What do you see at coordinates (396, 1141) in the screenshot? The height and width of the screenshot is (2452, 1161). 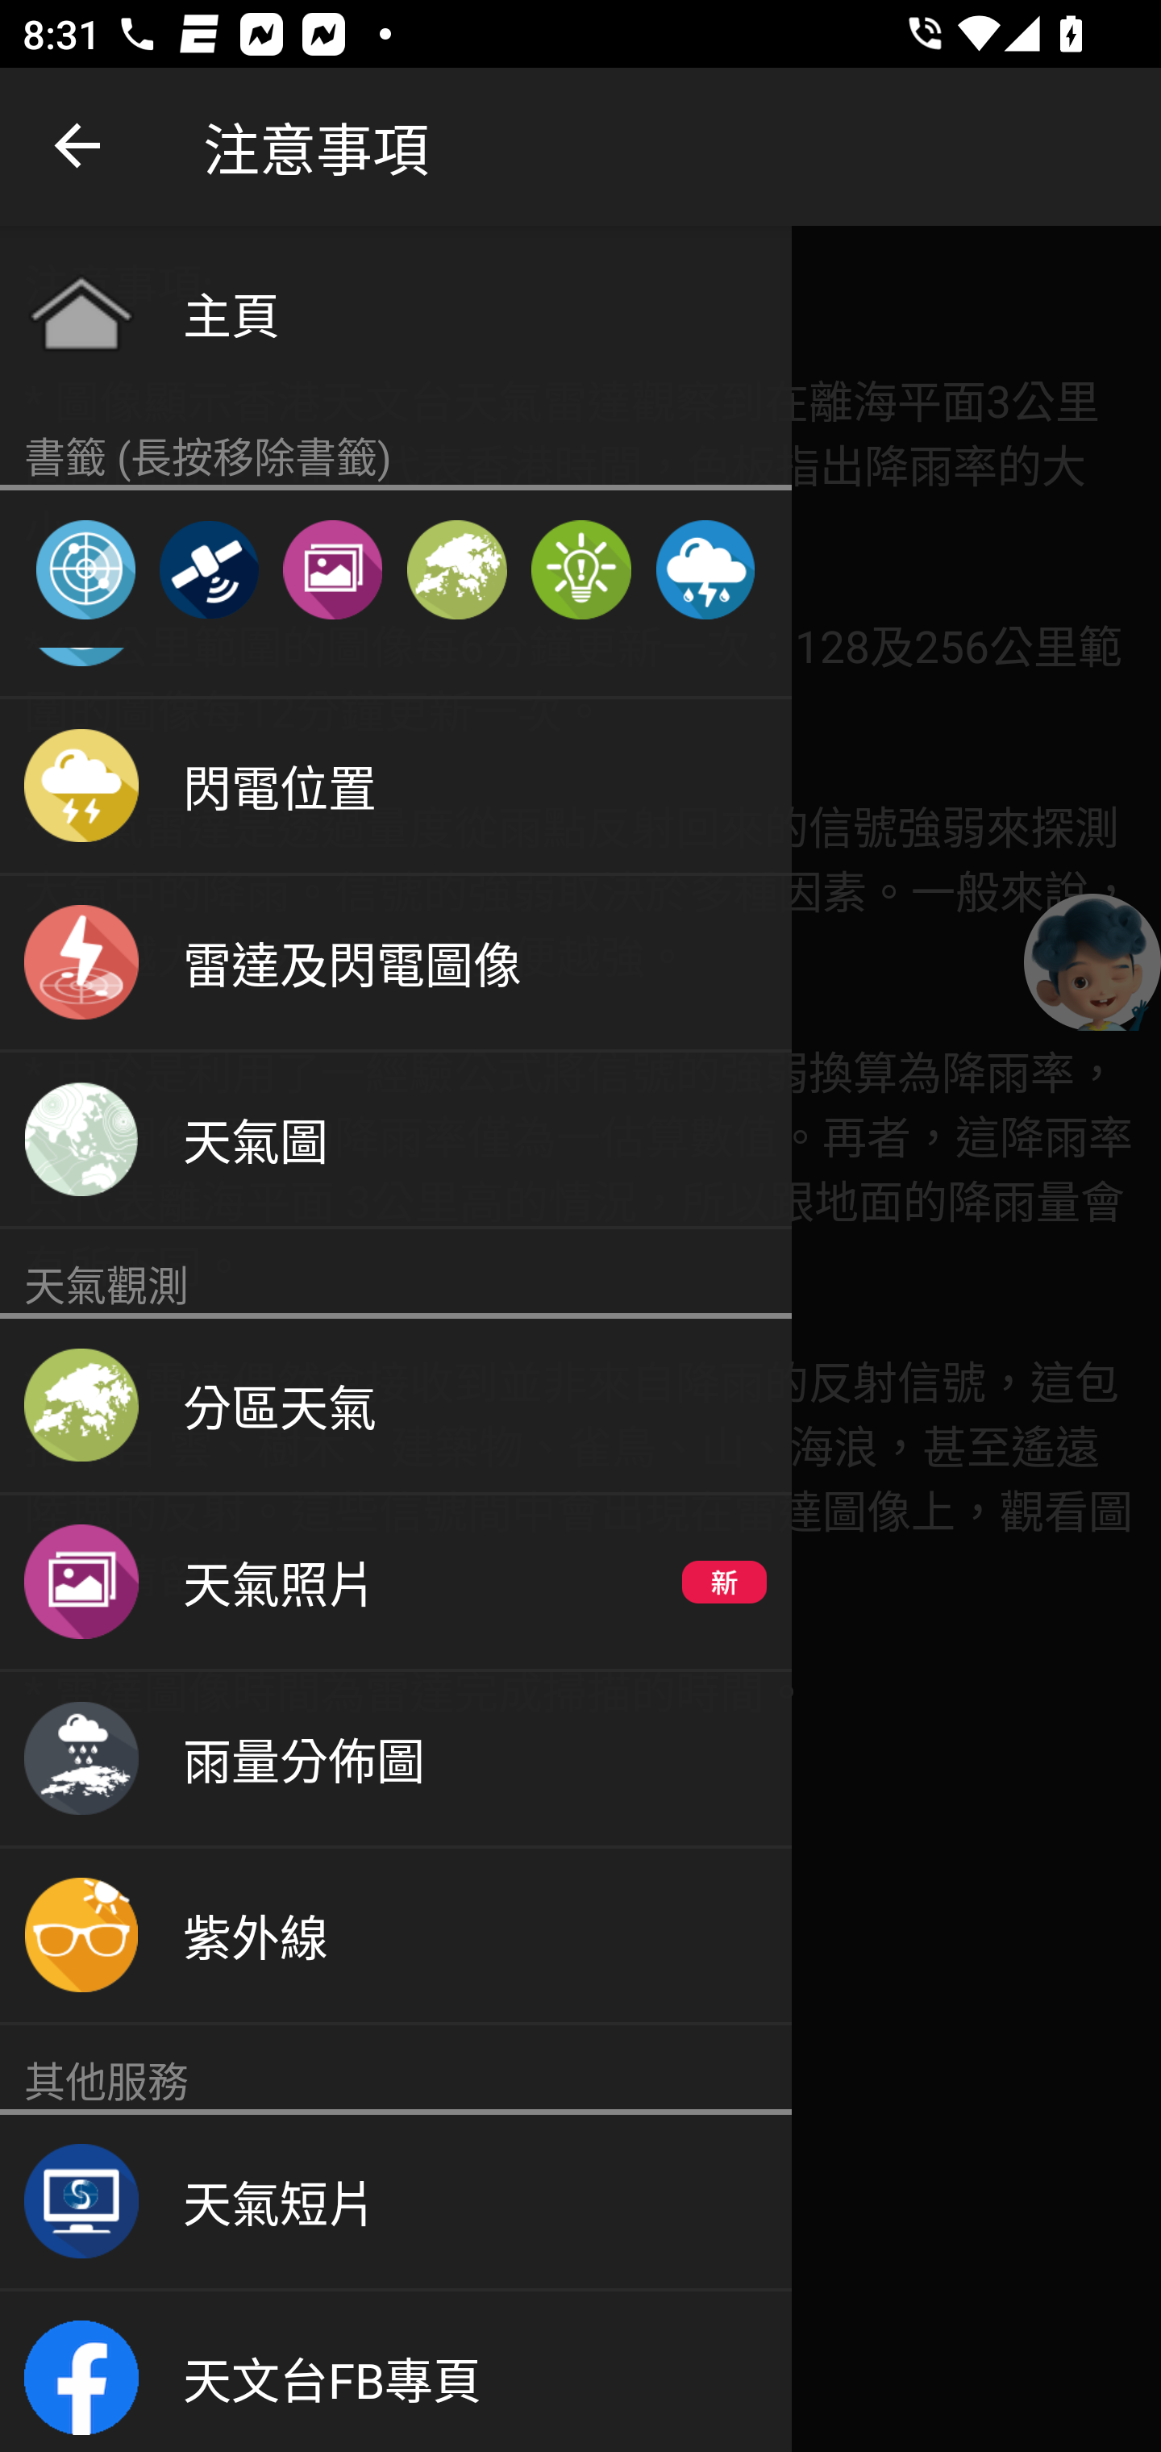 I see `天氣圖` at bounding box center [396, 1141].